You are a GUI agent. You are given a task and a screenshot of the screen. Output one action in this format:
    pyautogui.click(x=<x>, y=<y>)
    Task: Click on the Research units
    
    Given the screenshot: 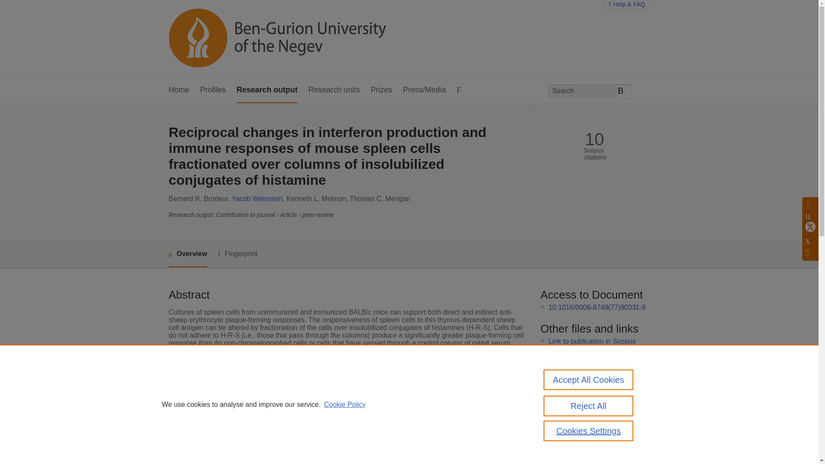 What is the action you would take?
    pyautogui.click(x=334, y=90)
    